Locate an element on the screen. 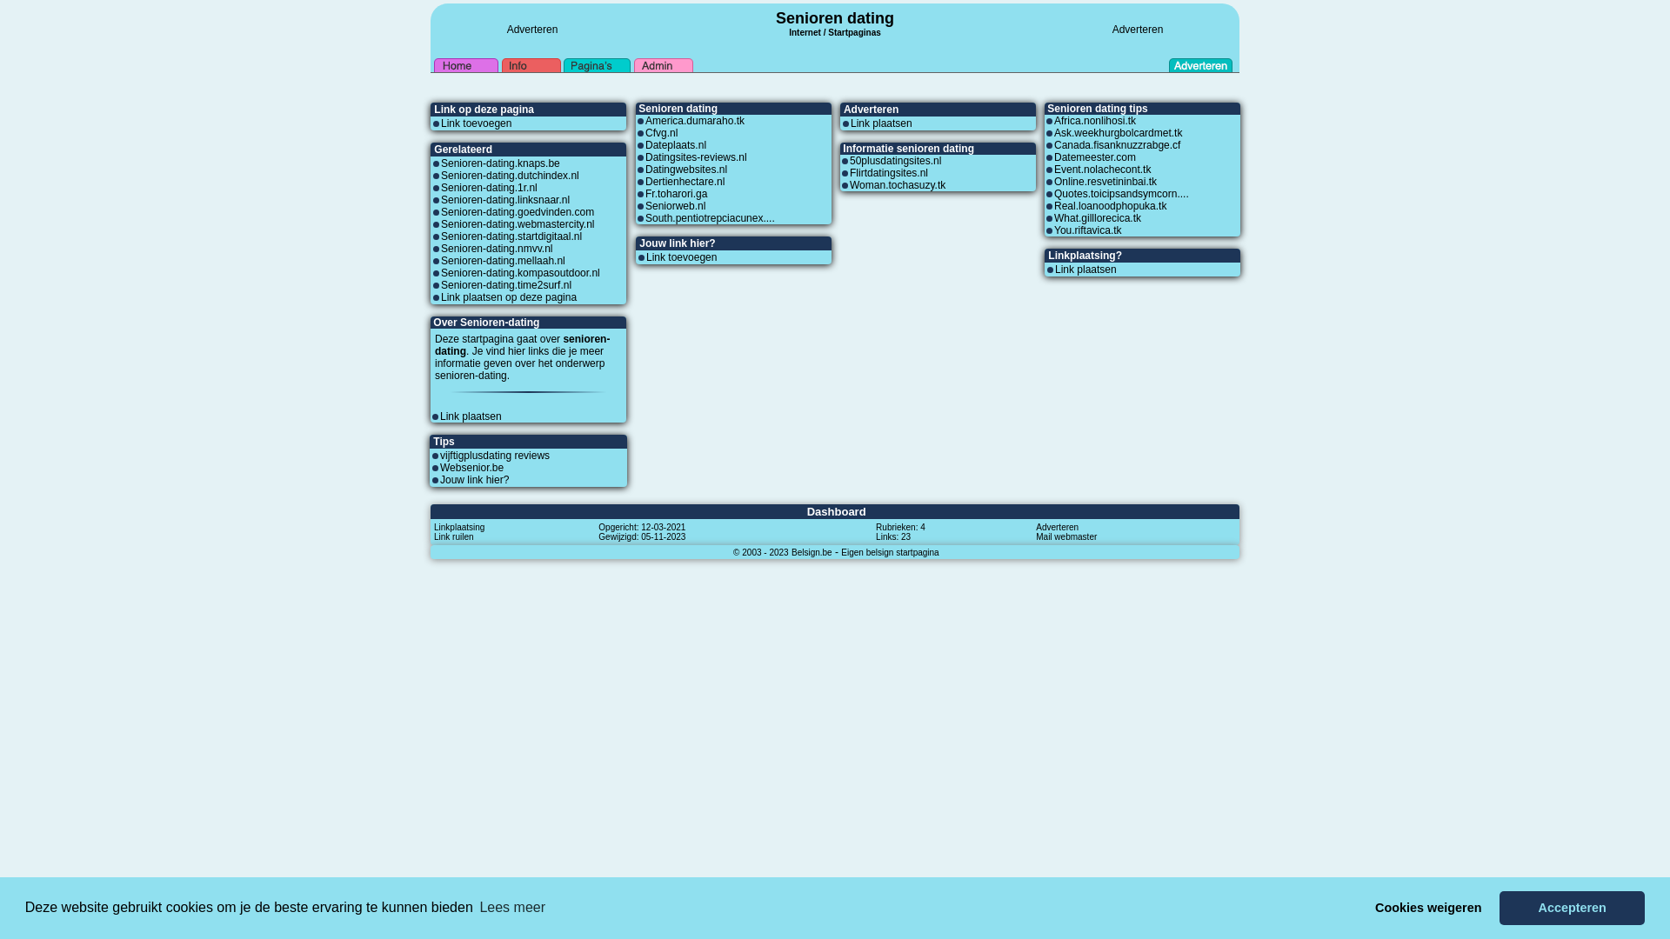 This screenshot has height=939, width=1670. Senioren-dating.startdigitaal.nl is located at coordinates (511, 236).